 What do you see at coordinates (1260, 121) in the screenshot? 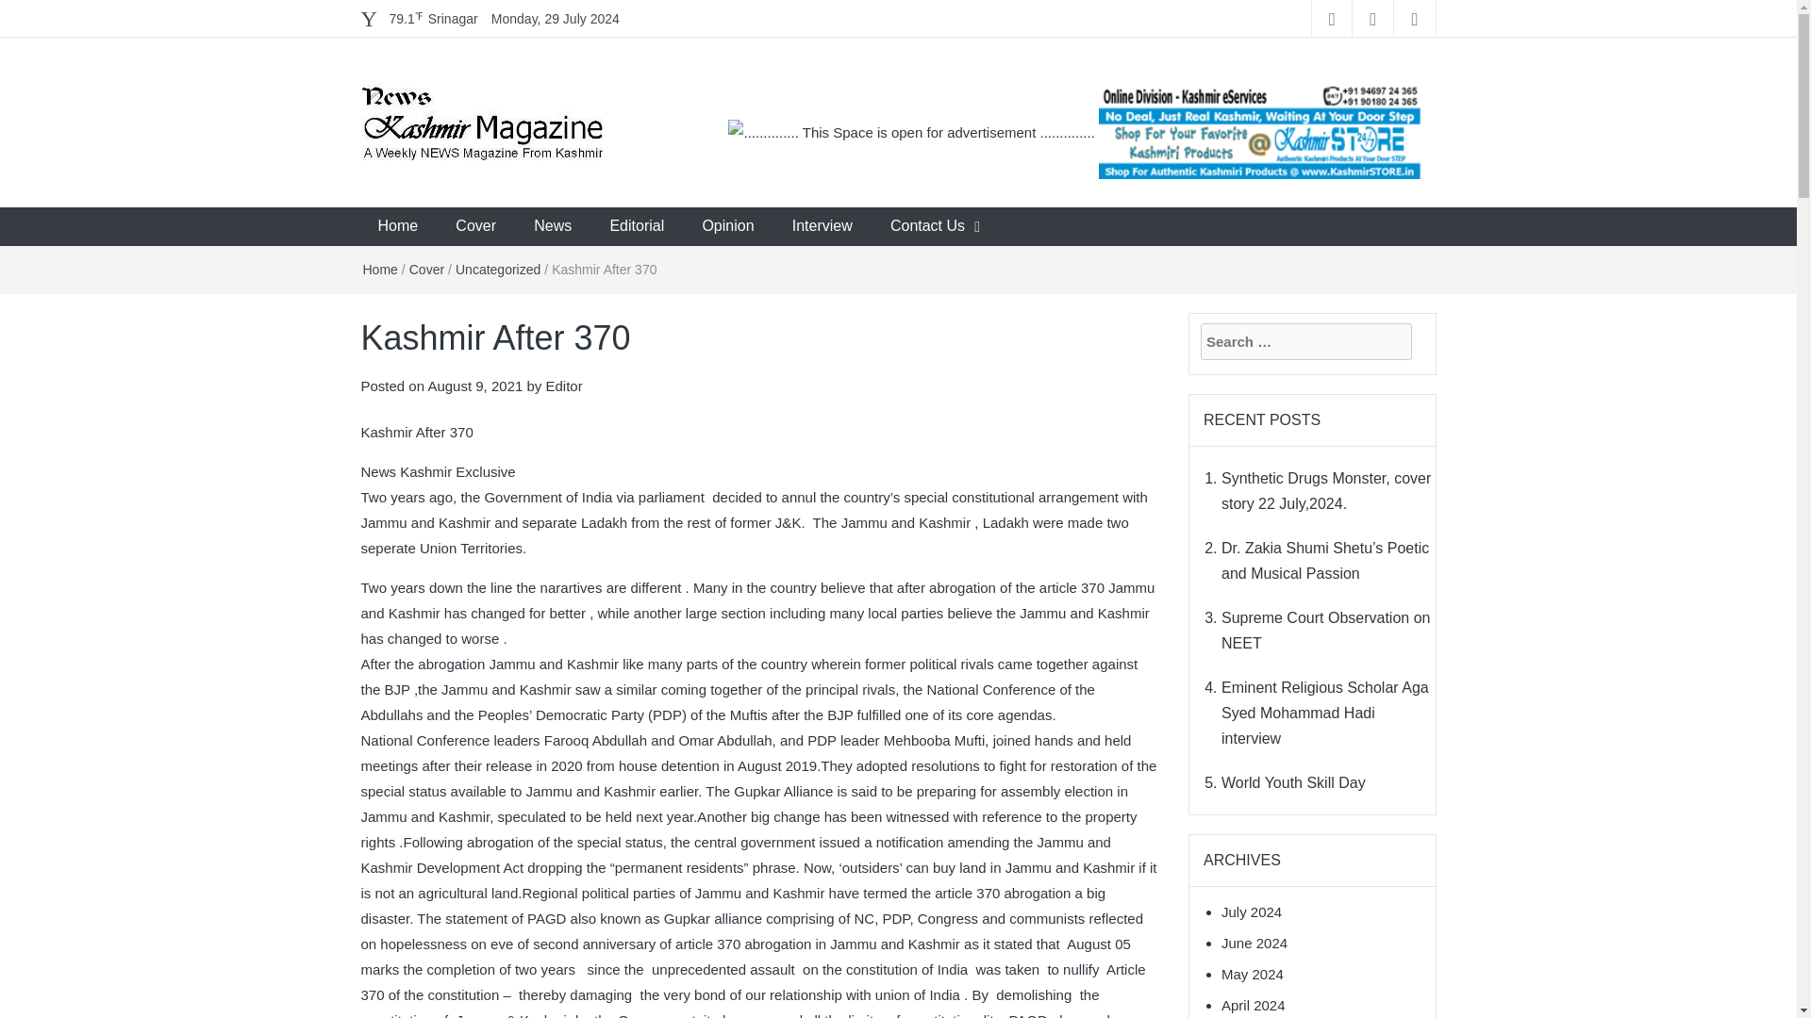
I see `262x220 Ads` at bounding box center [1260, 121].